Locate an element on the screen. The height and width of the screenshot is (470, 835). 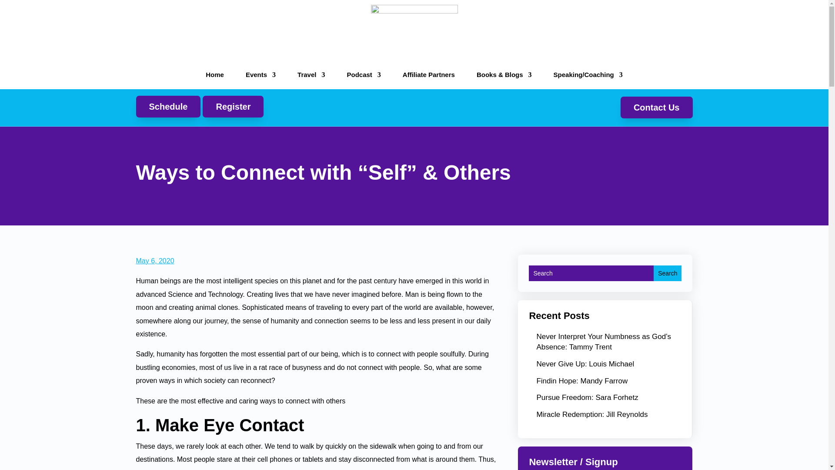
Contact Us is located at coordinates (657, 107).